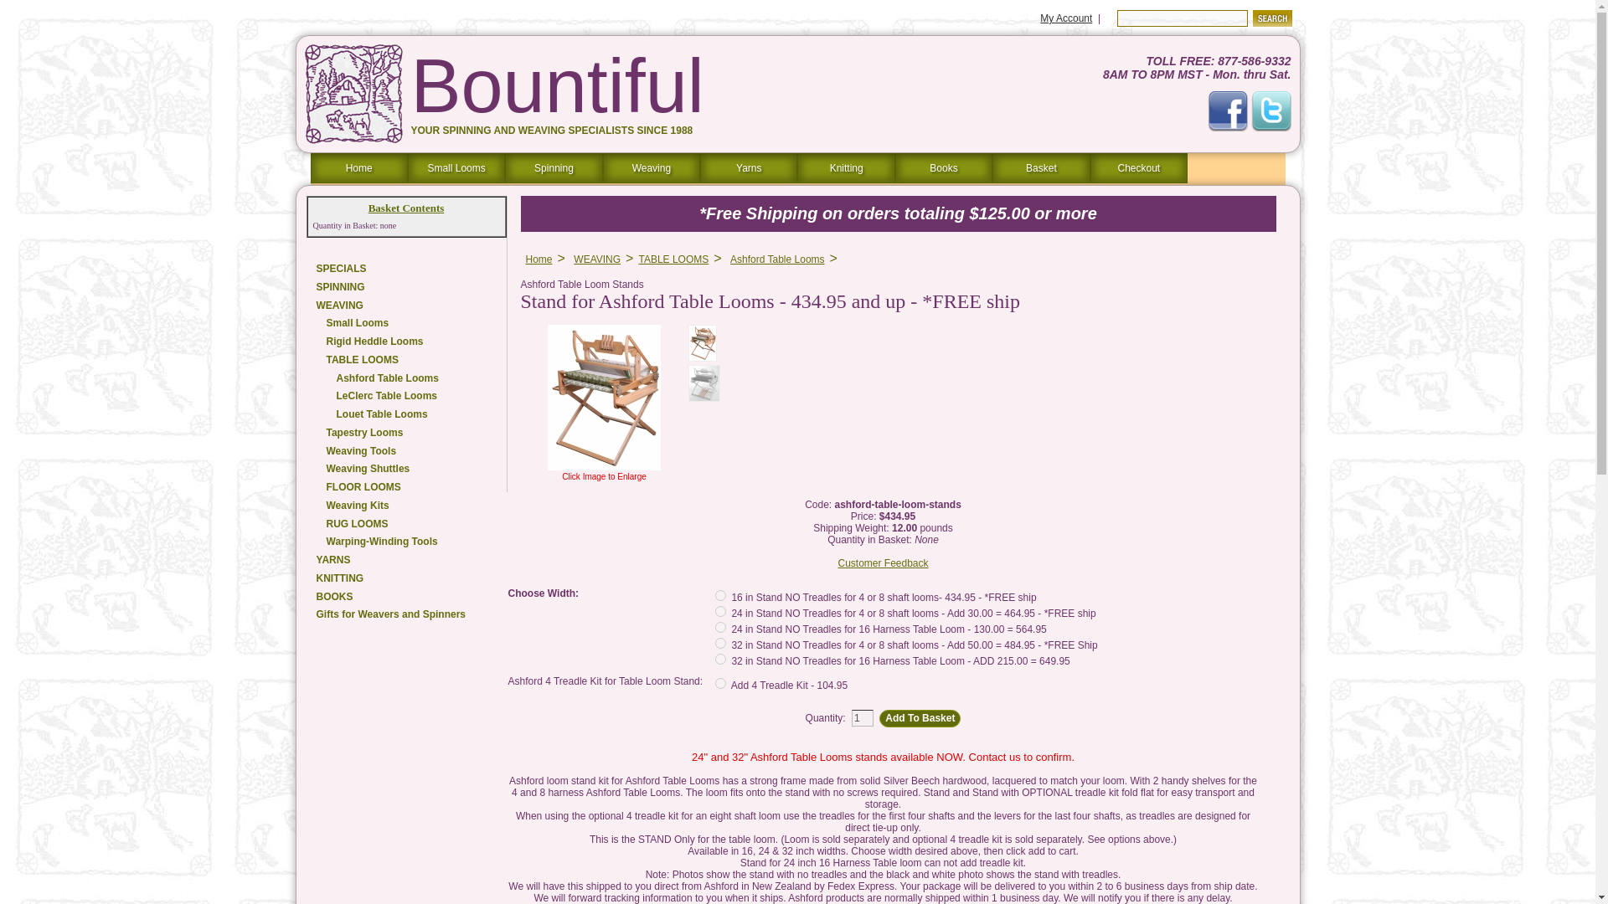  I want to click on Follow Us on Twitter, so click(1270, 110).